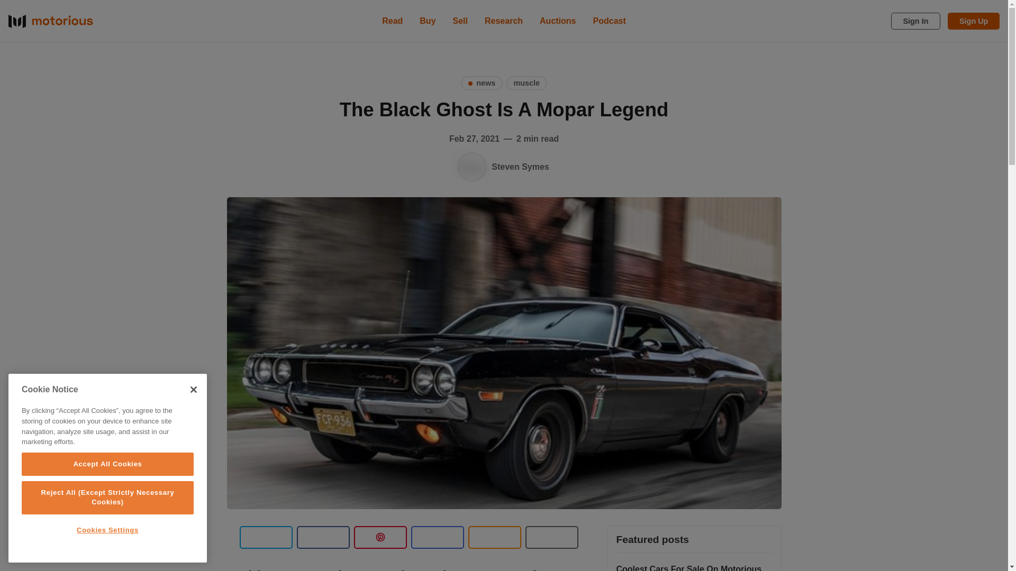 This screenshot has height=571, width=1016. Describe the element at coordinates (494, 537) in the screenshot. I see `Copy to clipboard` at that location.